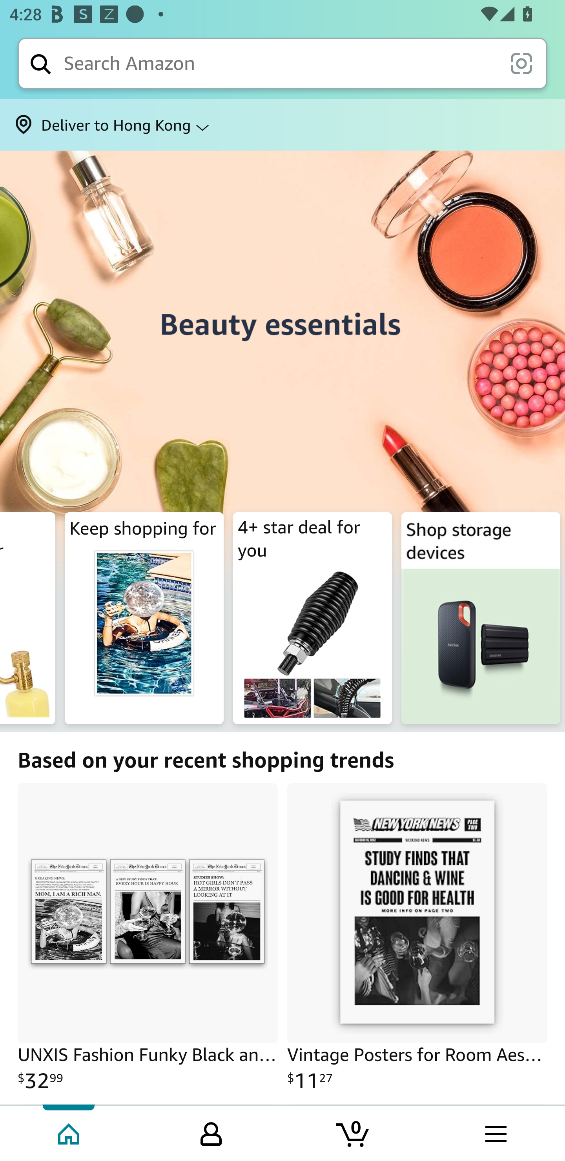 This screenshot has height=1161, width=565. Describe the element at coordinates (521, 63) in the screenshot. I see `scan it` at that location.